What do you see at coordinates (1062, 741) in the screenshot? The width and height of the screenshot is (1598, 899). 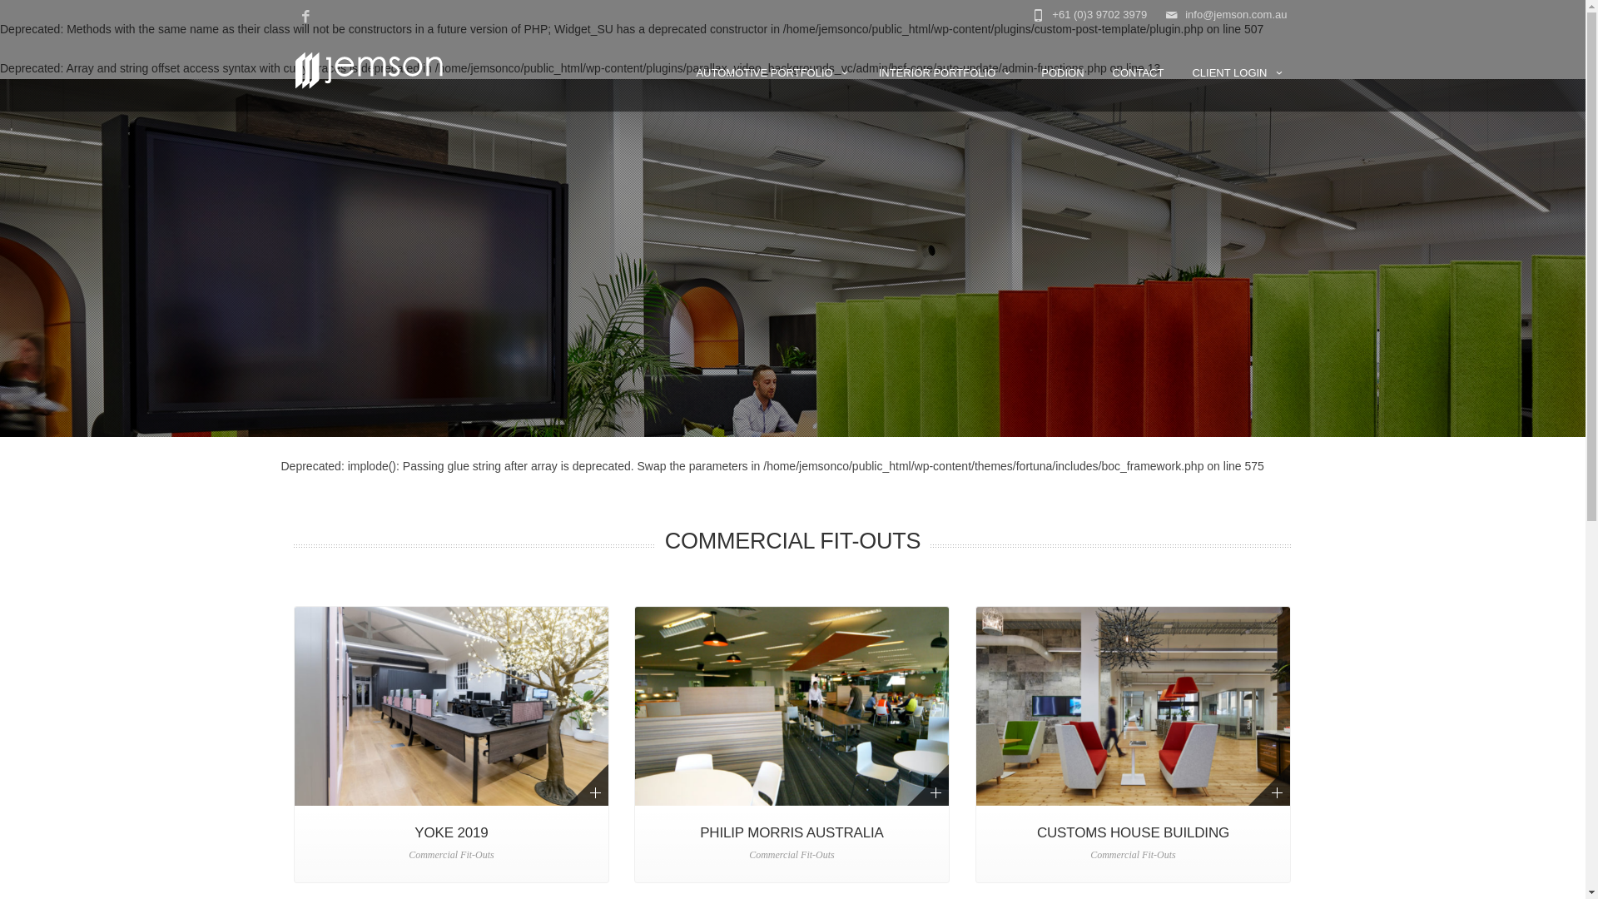 I see `info@jemson.com.au` at bounding box center [1062, 741].